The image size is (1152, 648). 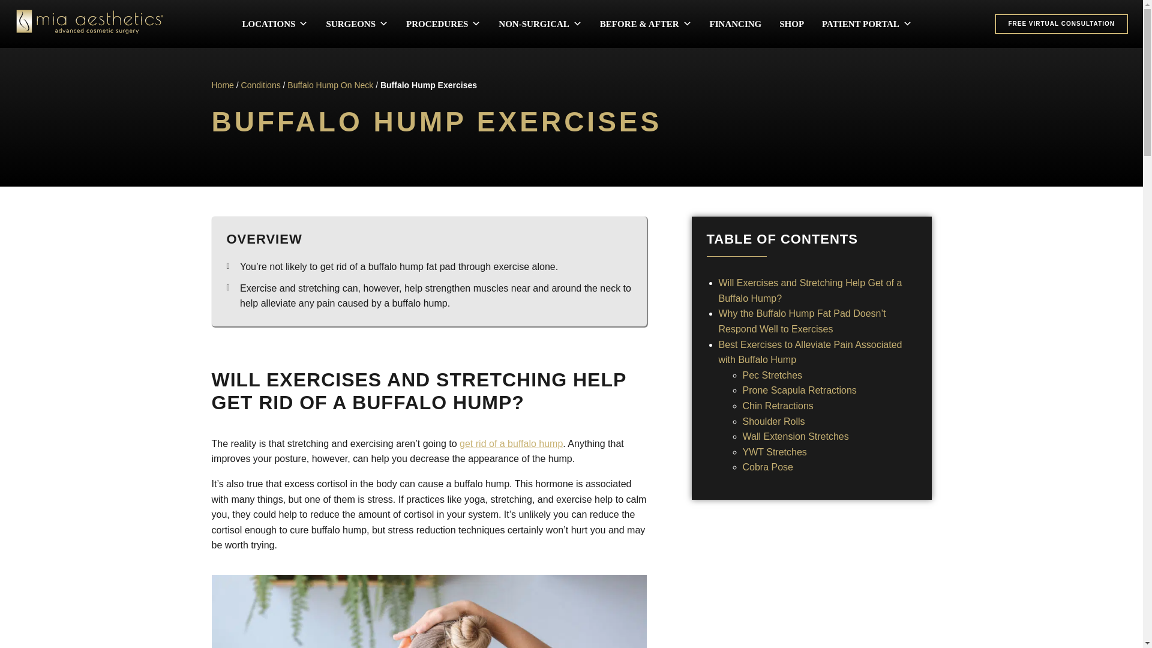 What do you see at coordinates (275, 24) in the screenshot?
I see `LOCATIONS` at bounding box center [275, 24].